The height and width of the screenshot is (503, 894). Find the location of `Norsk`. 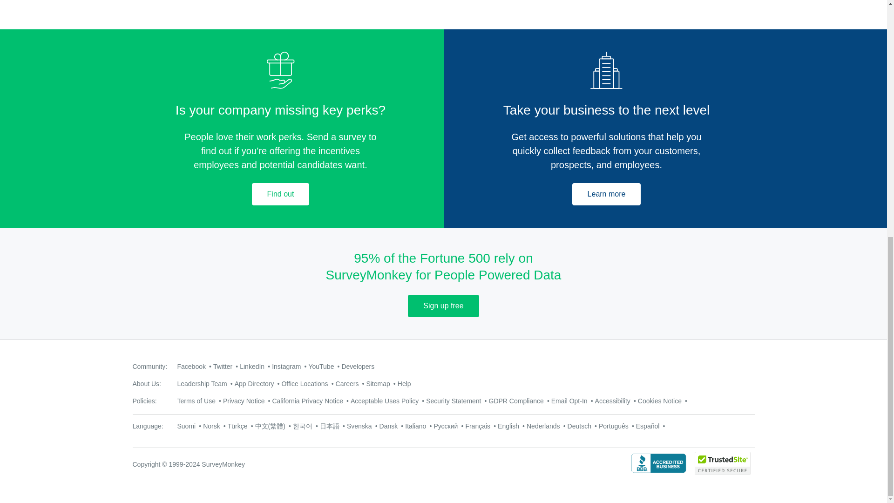

Norsk is located at coordinates (211, 426).